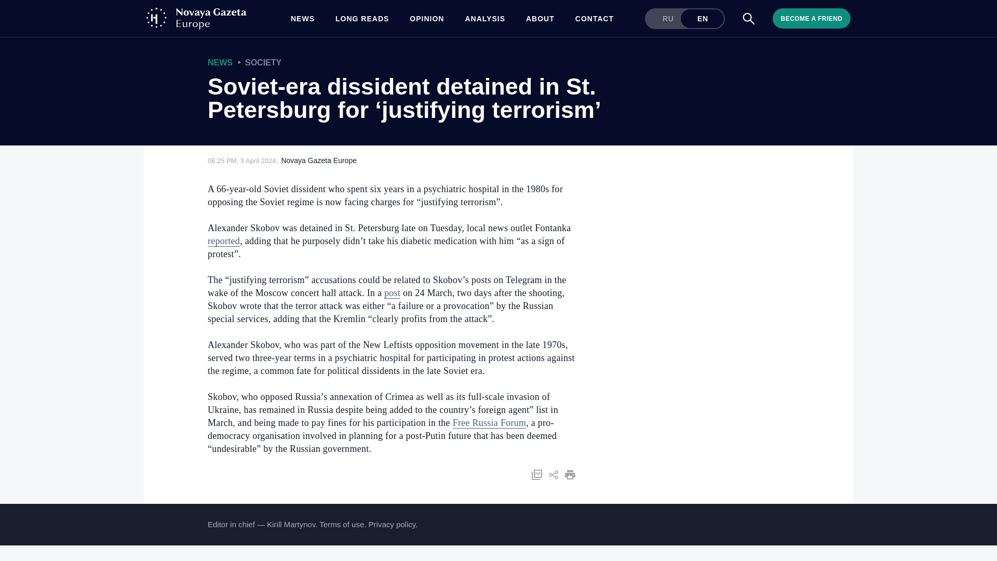 The height and width of the screenshot is (561, 997). What do you see at coordinates (361, 19) in the screenshot?
I see `Long reads` at bounding box center [361, 19].